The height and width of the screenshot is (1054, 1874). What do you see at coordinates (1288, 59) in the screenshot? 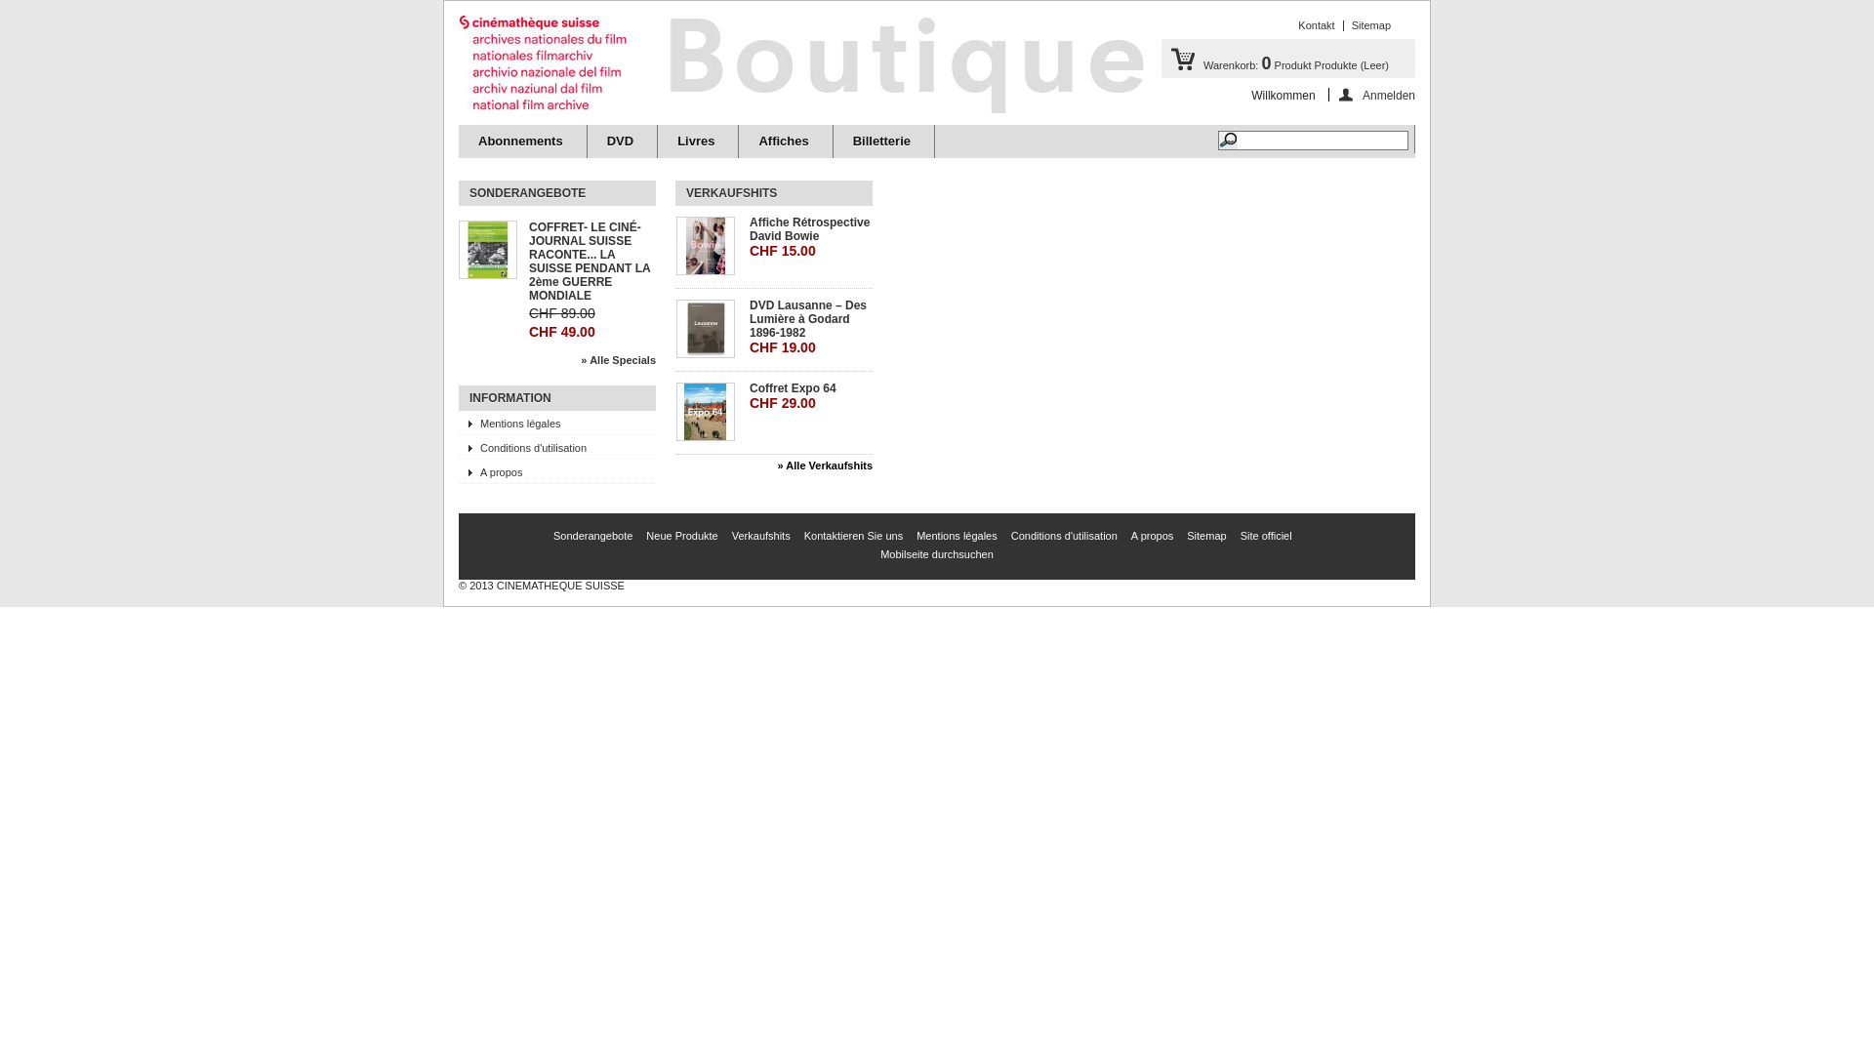
I see `Warenkorb: 0 Produkt Produkte (Leer)` at bounding box center [1288, 59].